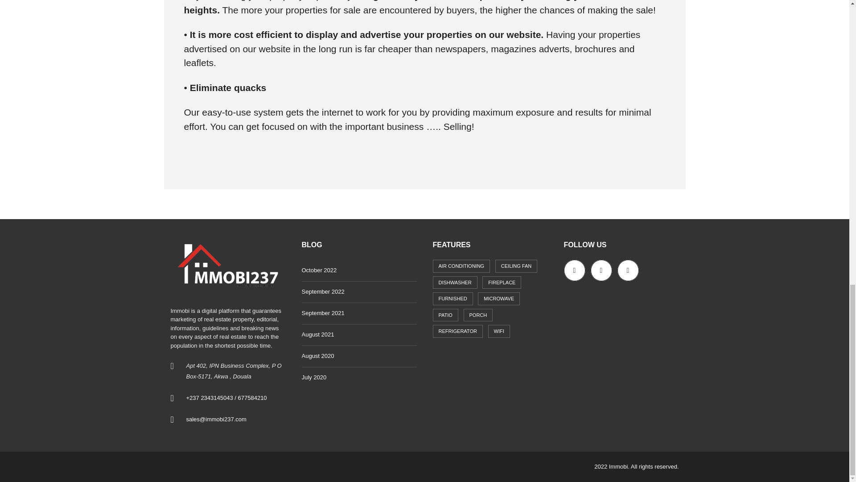  What do you see at coordinates (358, 292) in the screenshot?
I see `September 2022` at bounding box center [358, 292].